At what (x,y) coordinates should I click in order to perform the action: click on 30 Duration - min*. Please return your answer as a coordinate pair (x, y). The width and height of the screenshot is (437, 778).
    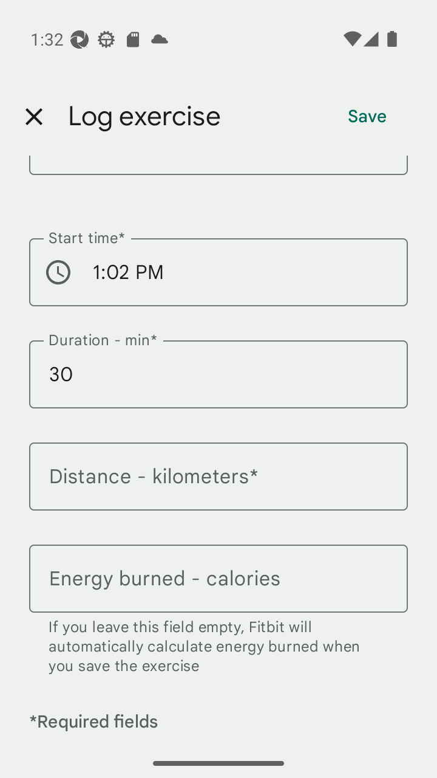
    Looking at the image, I should click on (218, 382).